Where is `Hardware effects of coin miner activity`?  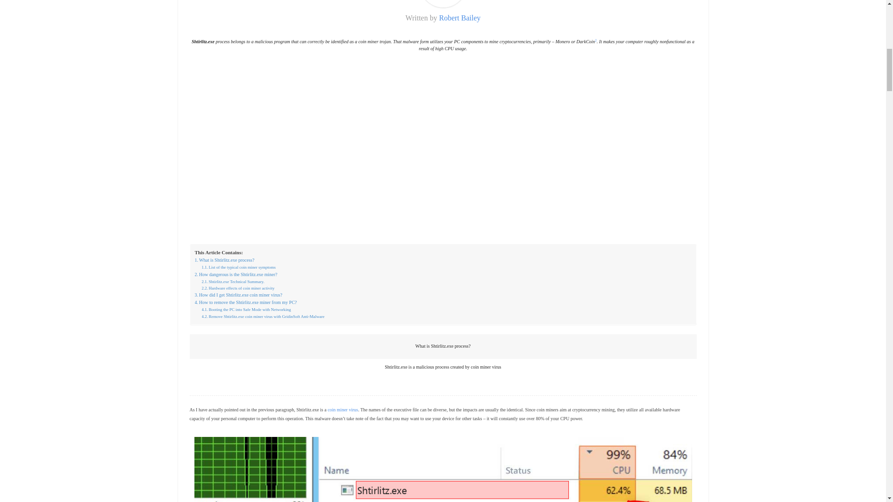
Hardware effects of coin miner activity is located at coordinates (238, 288).